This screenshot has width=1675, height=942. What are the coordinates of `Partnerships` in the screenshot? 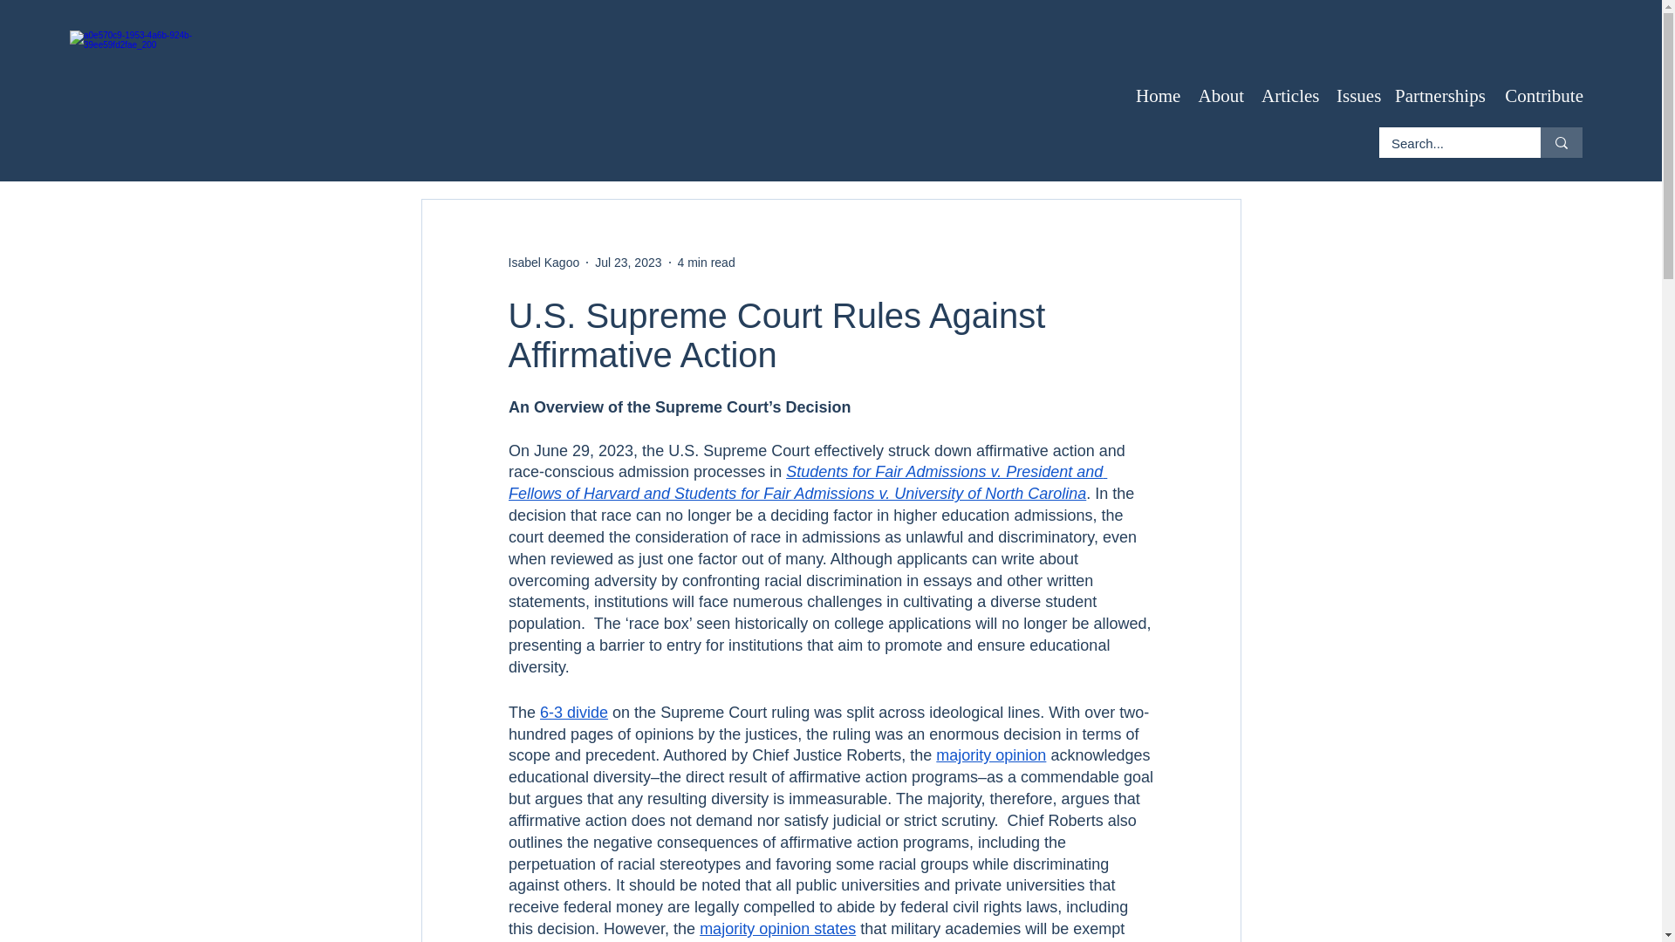 It's located at (1439, 96).